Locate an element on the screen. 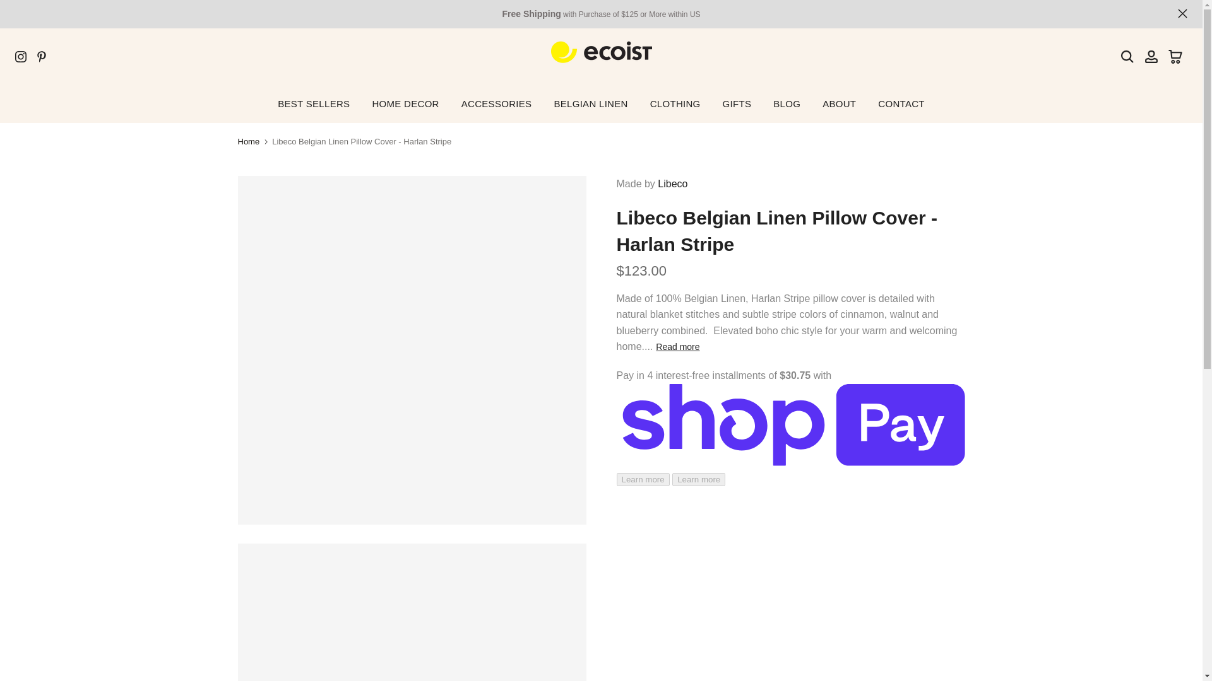 Image resolution: width=1212 pixels, height=681 pixels. GIFTS is located at coordinates (737, 103).